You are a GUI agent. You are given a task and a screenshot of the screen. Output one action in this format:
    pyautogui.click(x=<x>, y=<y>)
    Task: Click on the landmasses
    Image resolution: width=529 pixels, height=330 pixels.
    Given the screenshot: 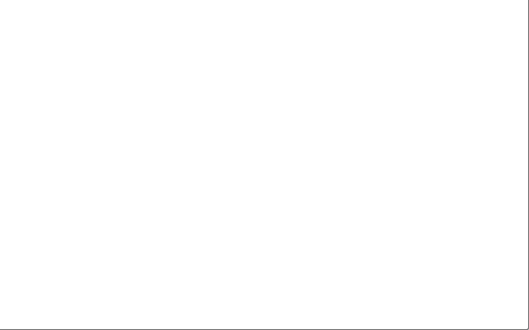 What is the action you would take?
    pyautogui.click(x=28, y=35)
    